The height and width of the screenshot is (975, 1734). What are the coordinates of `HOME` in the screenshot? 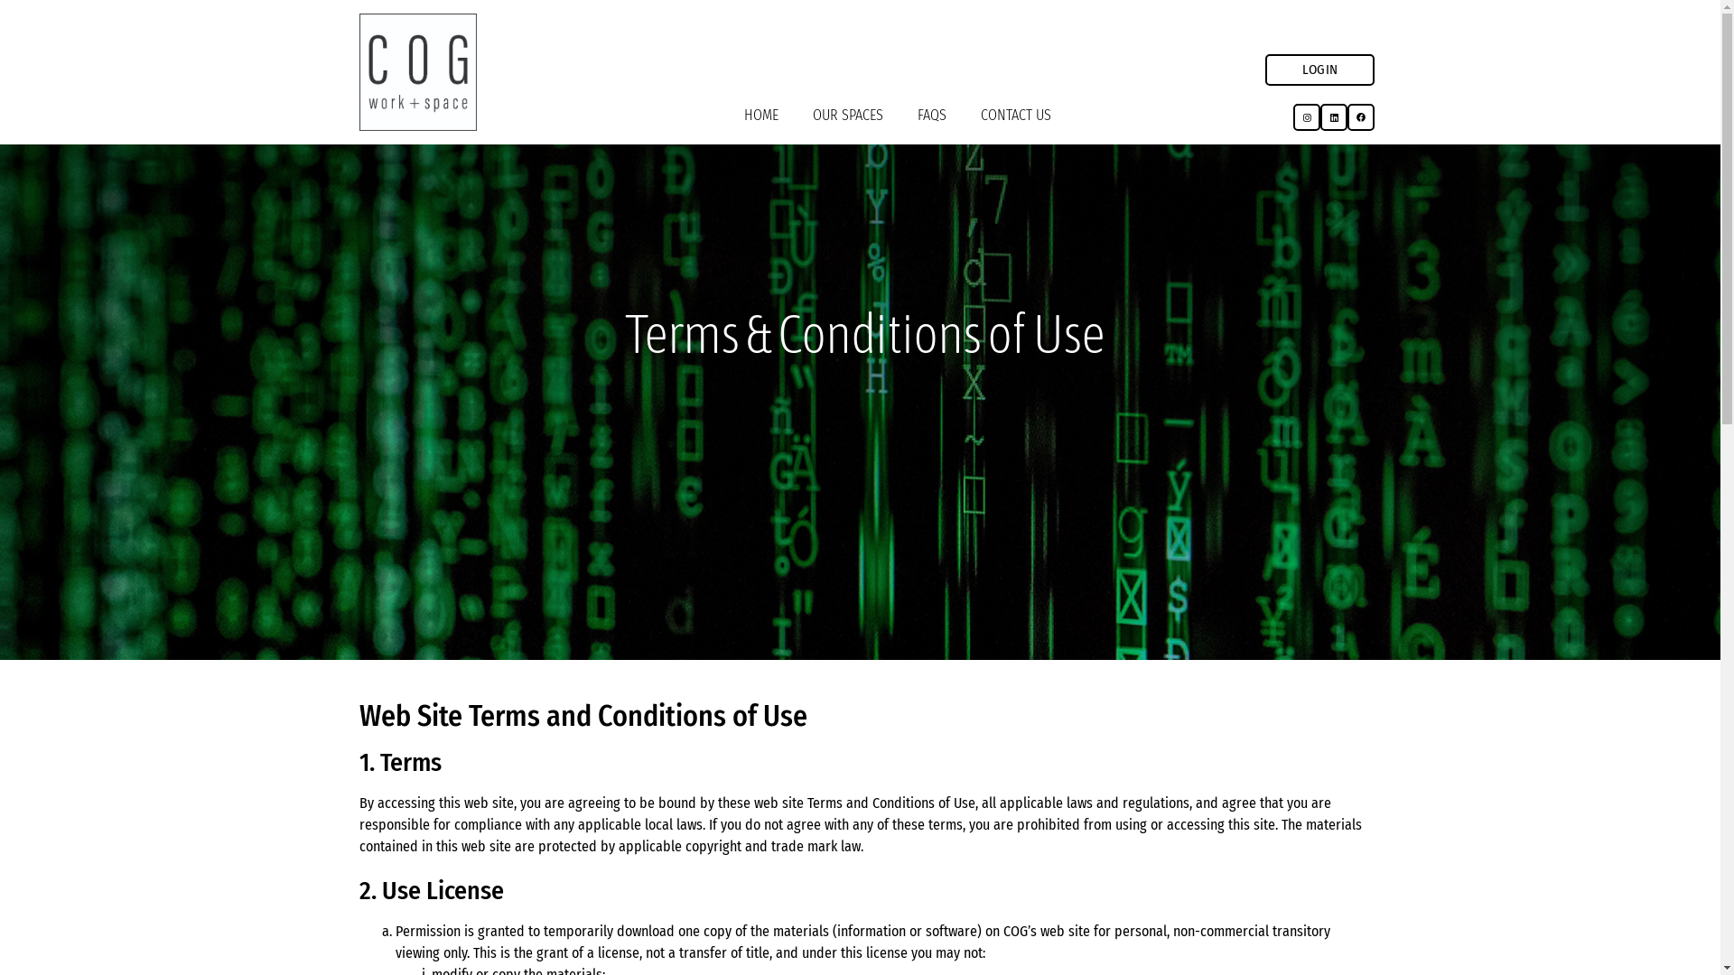 It's located at (761, 116).